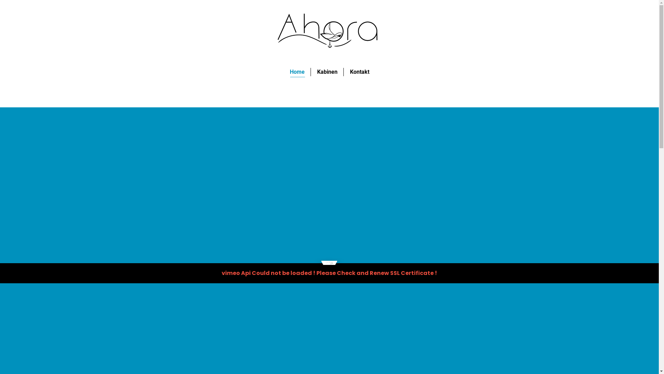  Describe the element at coordinates (327, 72) in the screenshot. I see `Kabinen` at that location.